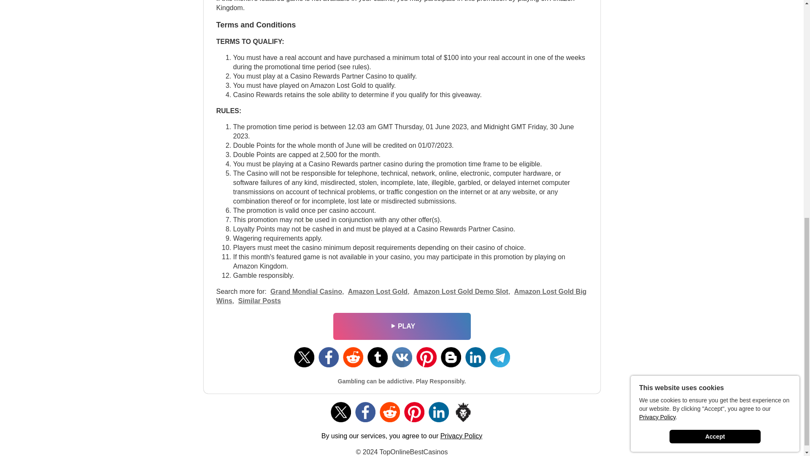 The width and height of the screenshot is (810, 456). What do you see at coordinates (461, 291) in the screenshot?
I see `Play Amazon Lost Gold for Free in Demo Slot` at bounding box center [461, 291].